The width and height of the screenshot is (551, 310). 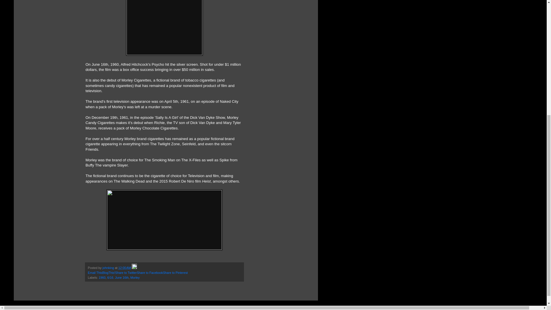 I want to click on permanent link, so click(x=125, y=268).